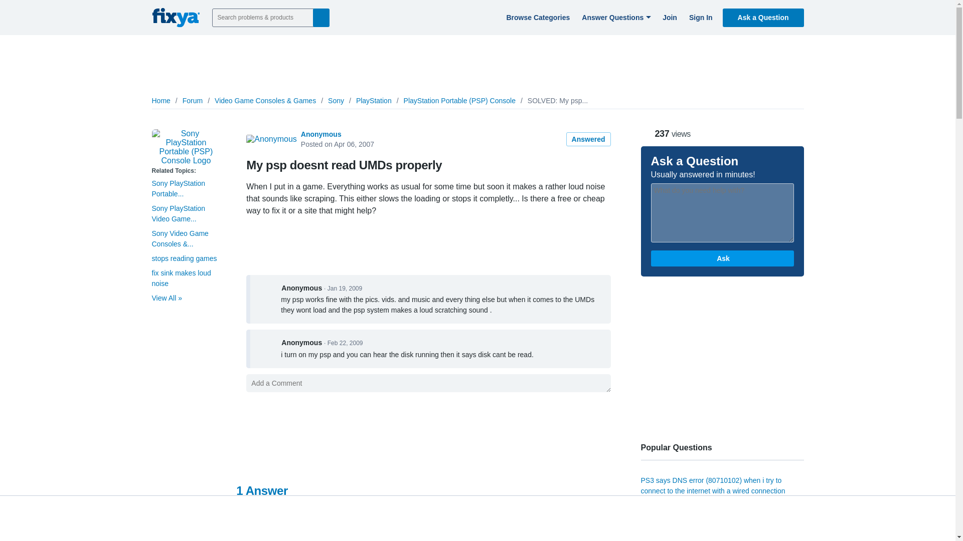 The image size is (963, 541). I want to click on Sony PlayStation Video Game..., so click(178, 213).